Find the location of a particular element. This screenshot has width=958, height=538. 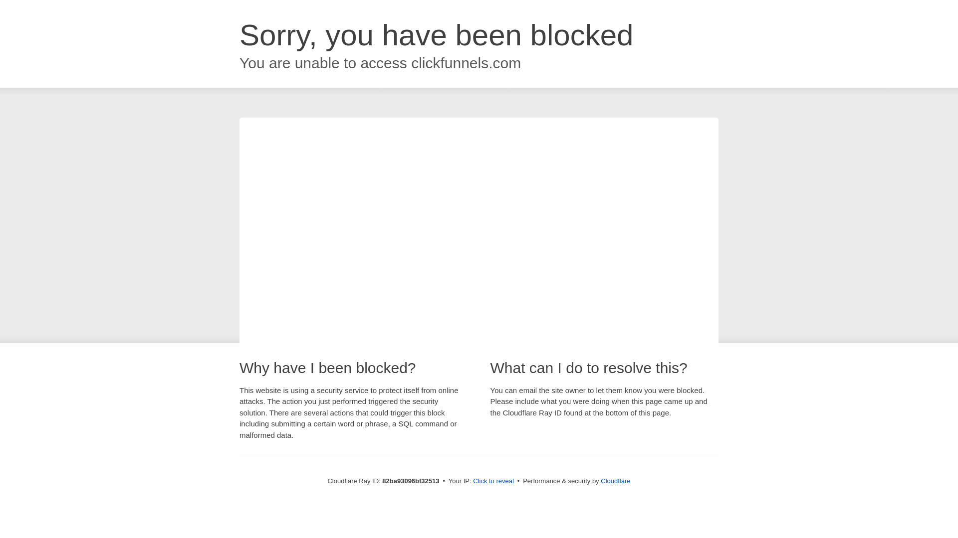

Click to reveal is located at coordinates (493, 481).